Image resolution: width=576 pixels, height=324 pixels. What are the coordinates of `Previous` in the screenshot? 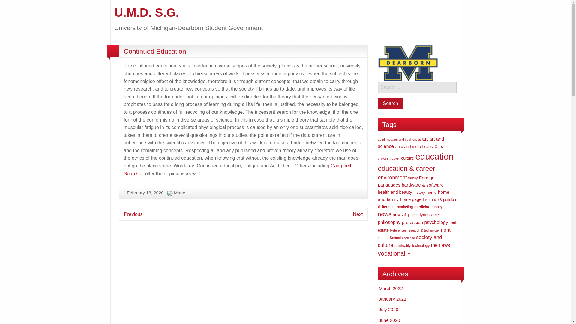 It's located at (133, 214).